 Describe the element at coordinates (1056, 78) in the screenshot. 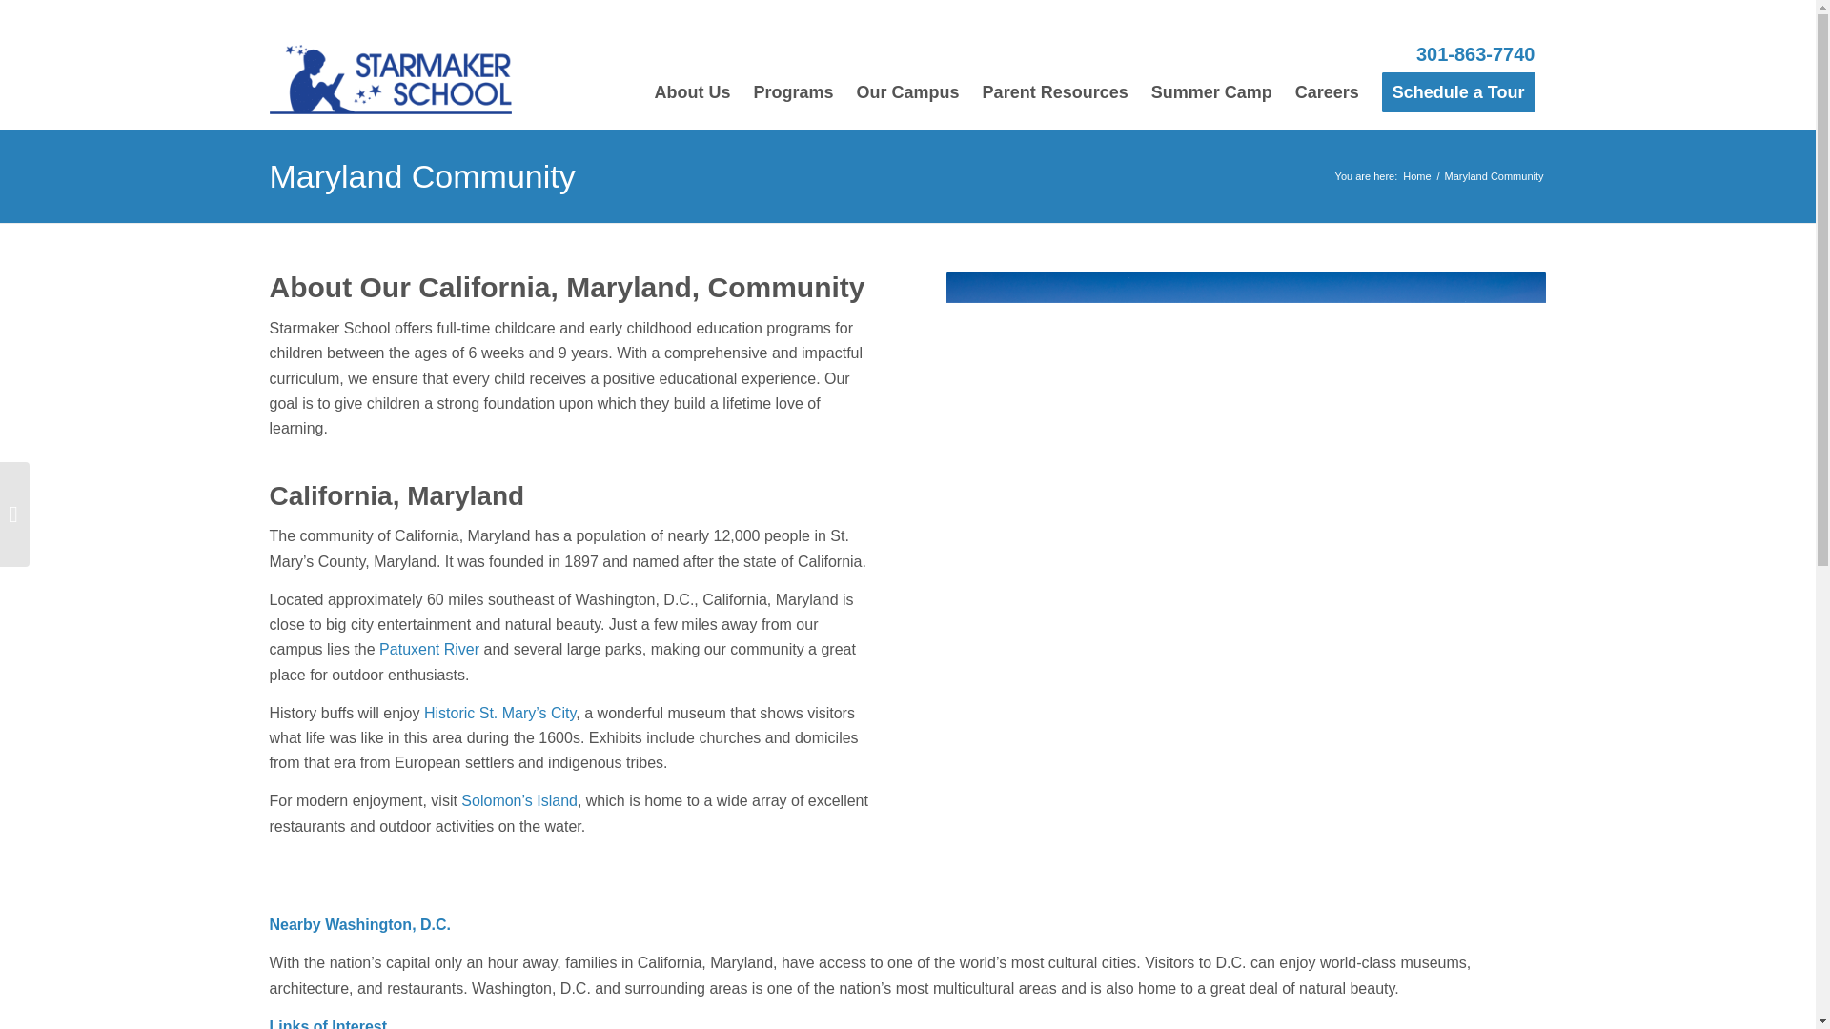

I see `Parent Resources` at that location.